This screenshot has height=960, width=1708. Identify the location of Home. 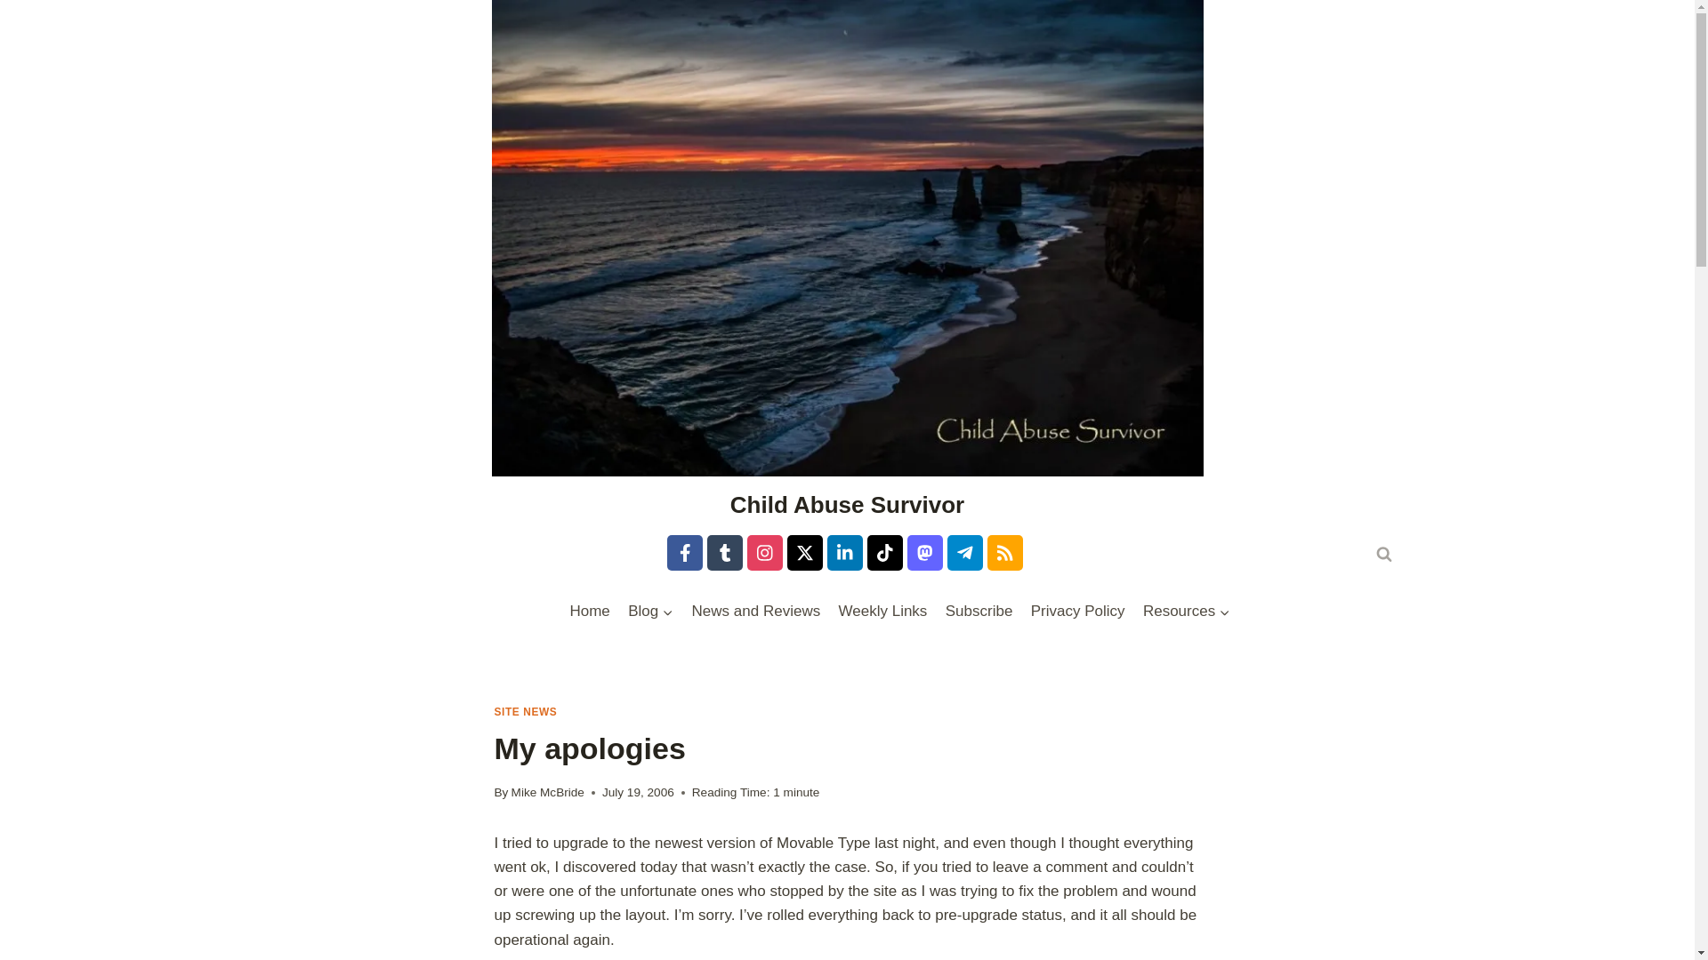
(589, 612).